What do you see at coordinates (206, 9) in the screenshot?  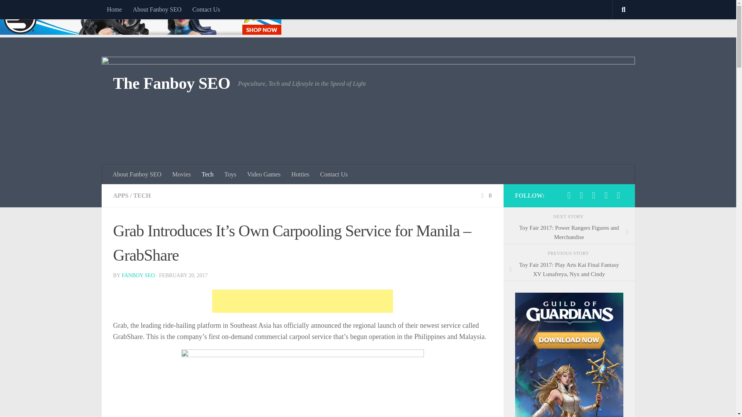 I see `Contact Us` at bounding box center [206, 9].